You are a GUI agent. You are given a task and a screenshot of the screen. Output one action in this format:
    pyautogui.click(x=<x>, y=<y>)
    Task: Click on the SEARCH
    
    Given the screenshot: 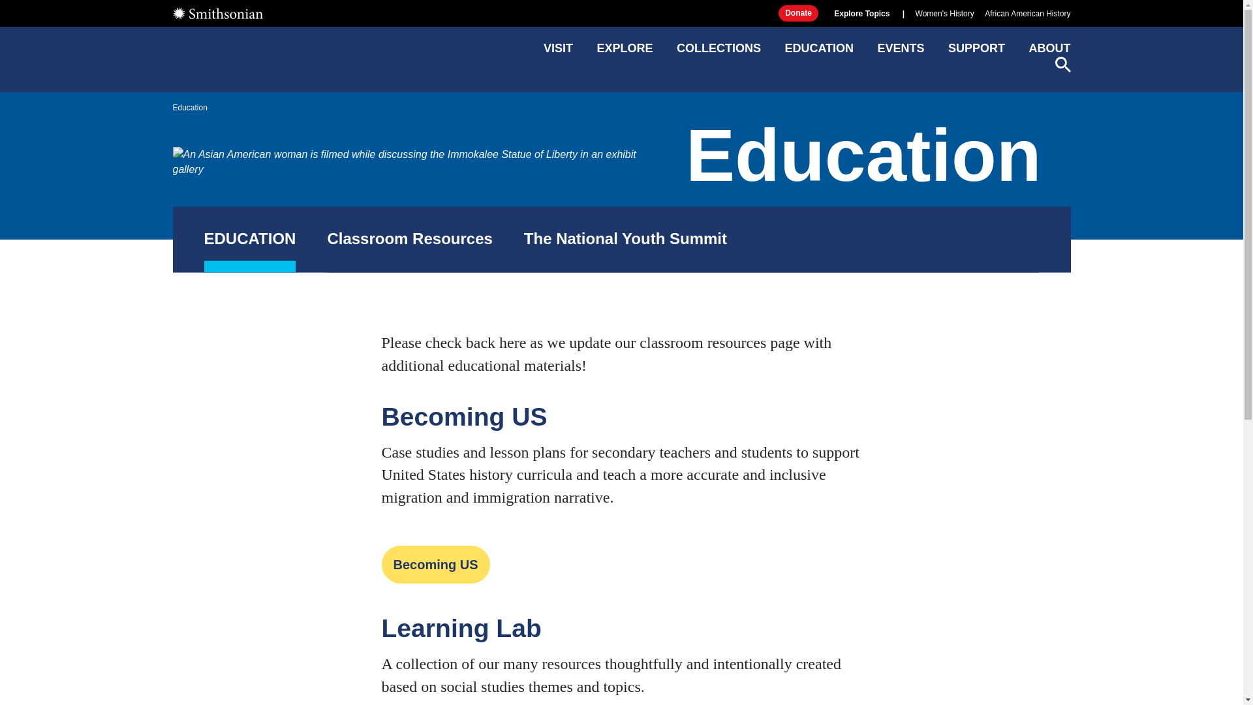 What is the action you would take?
    pyautogui.click(x=1062, y=65)
    